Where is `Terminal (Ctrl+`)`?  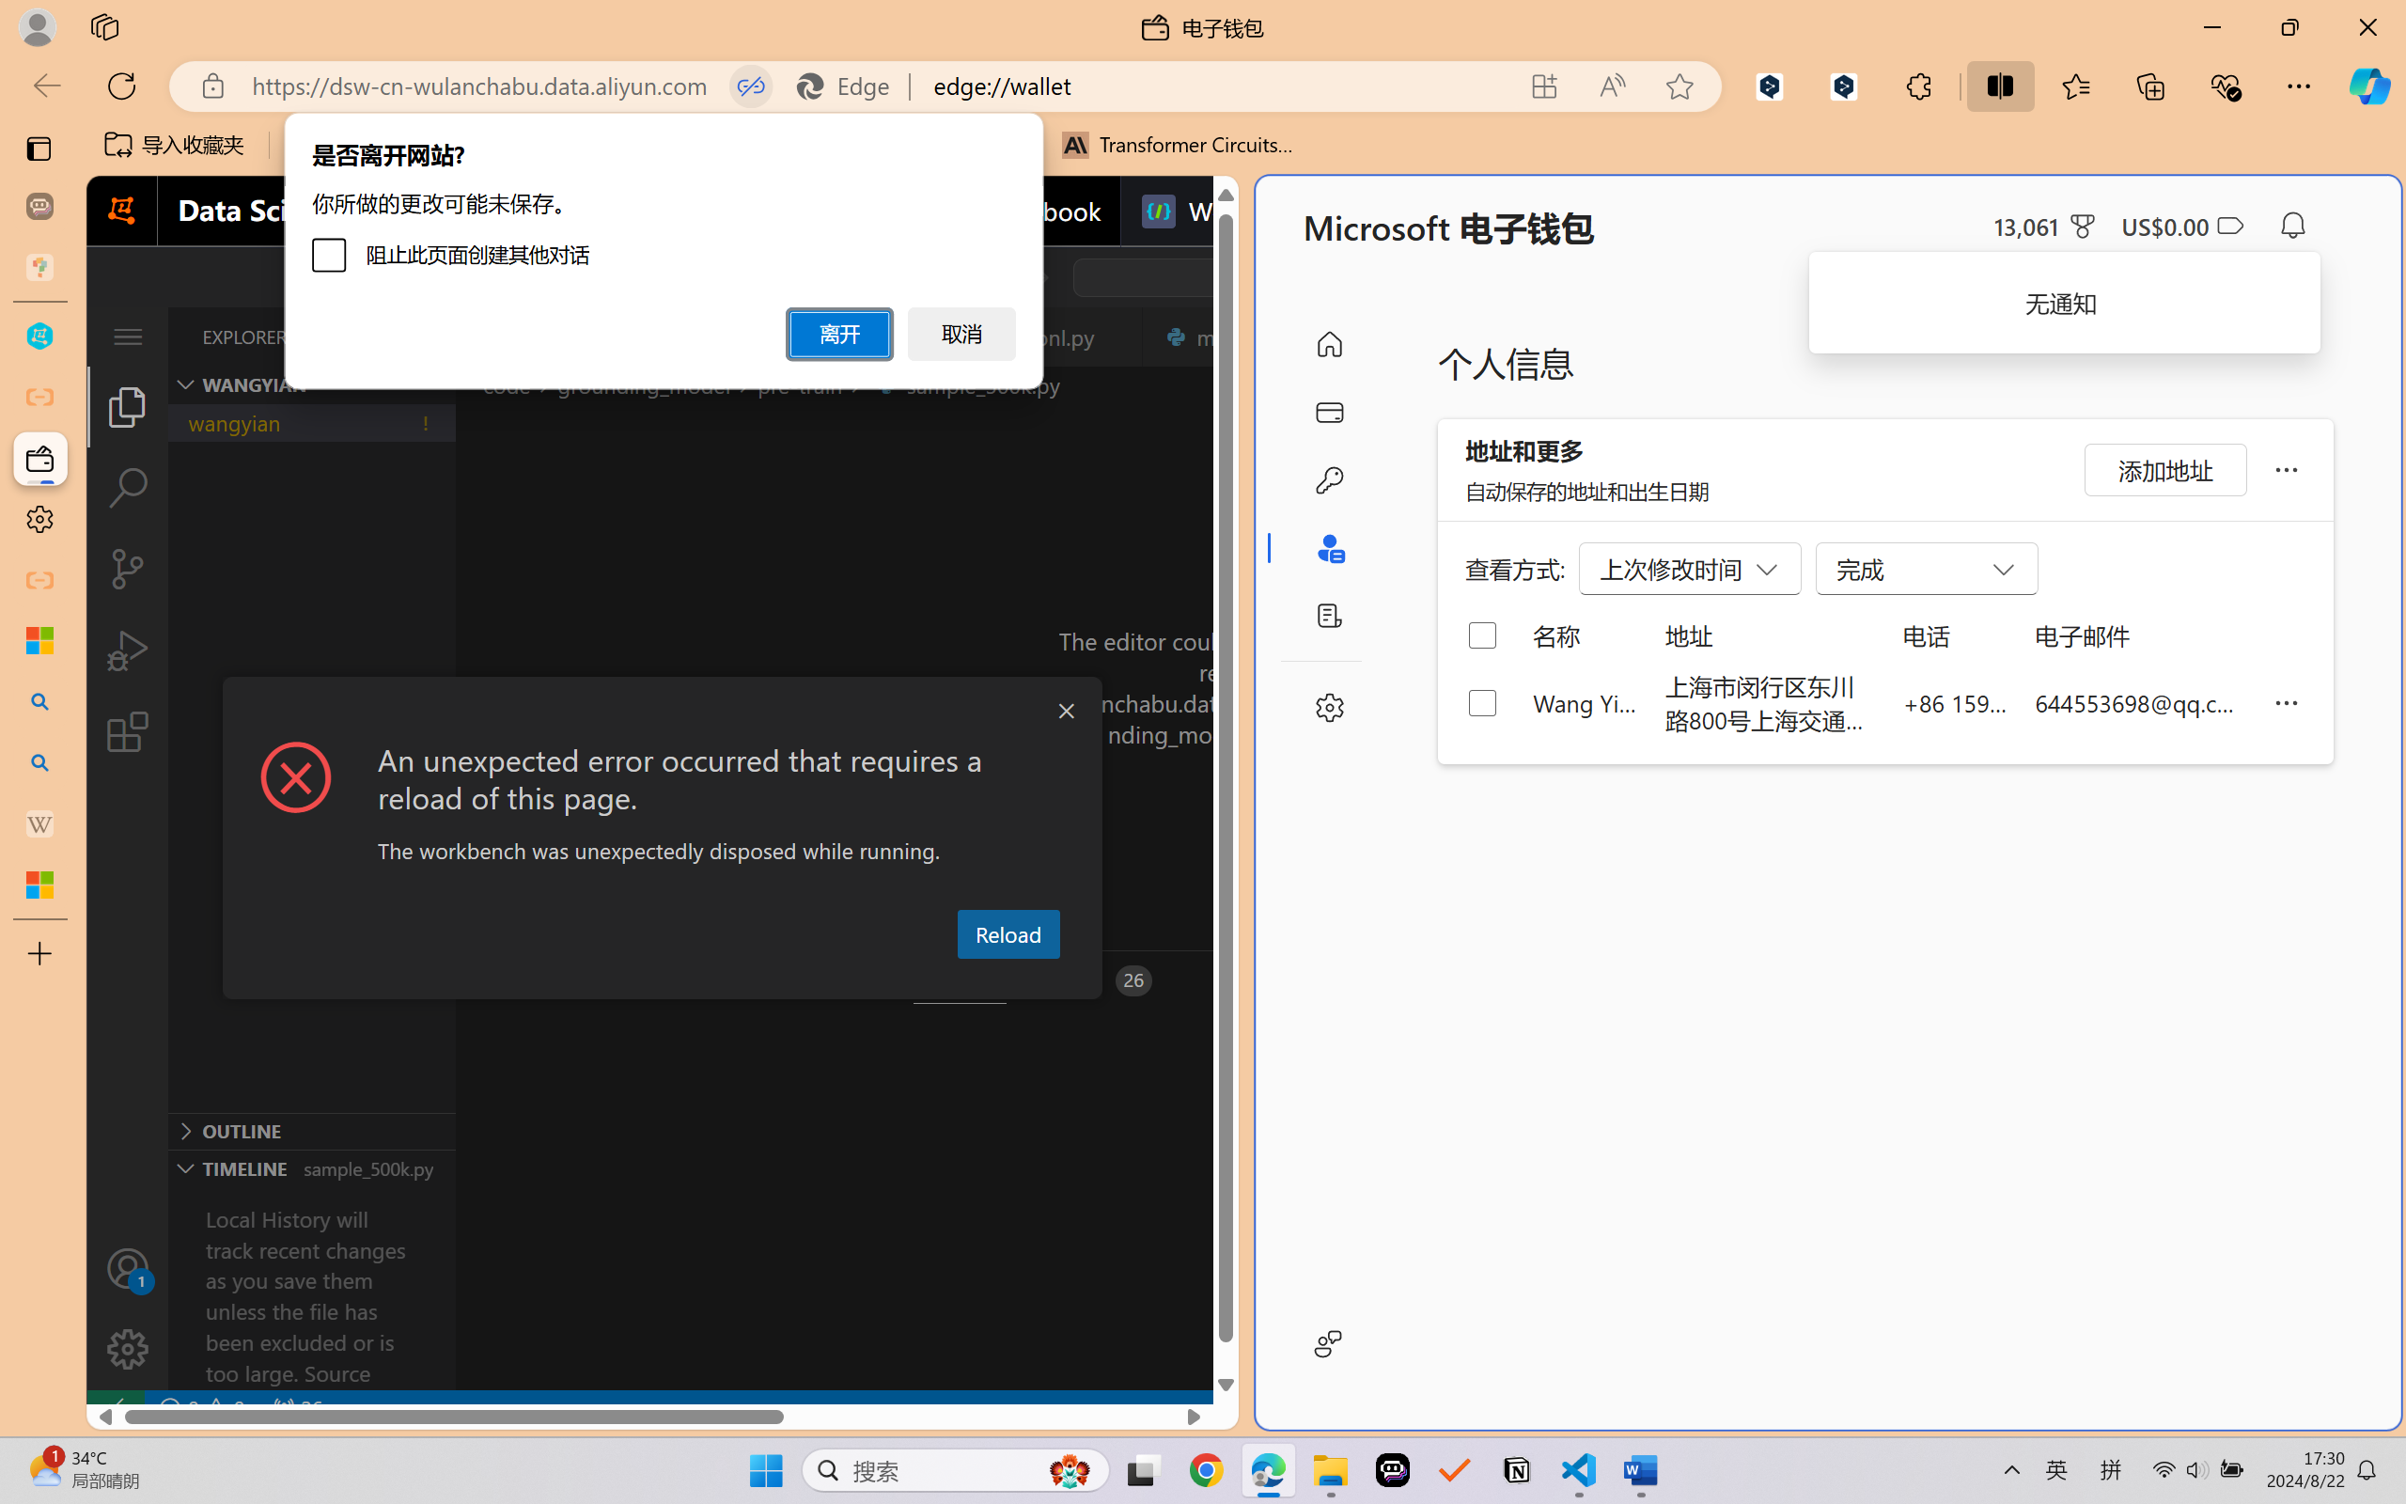 Terminal (Ctrl+`) is located at coordinates (959, 980).